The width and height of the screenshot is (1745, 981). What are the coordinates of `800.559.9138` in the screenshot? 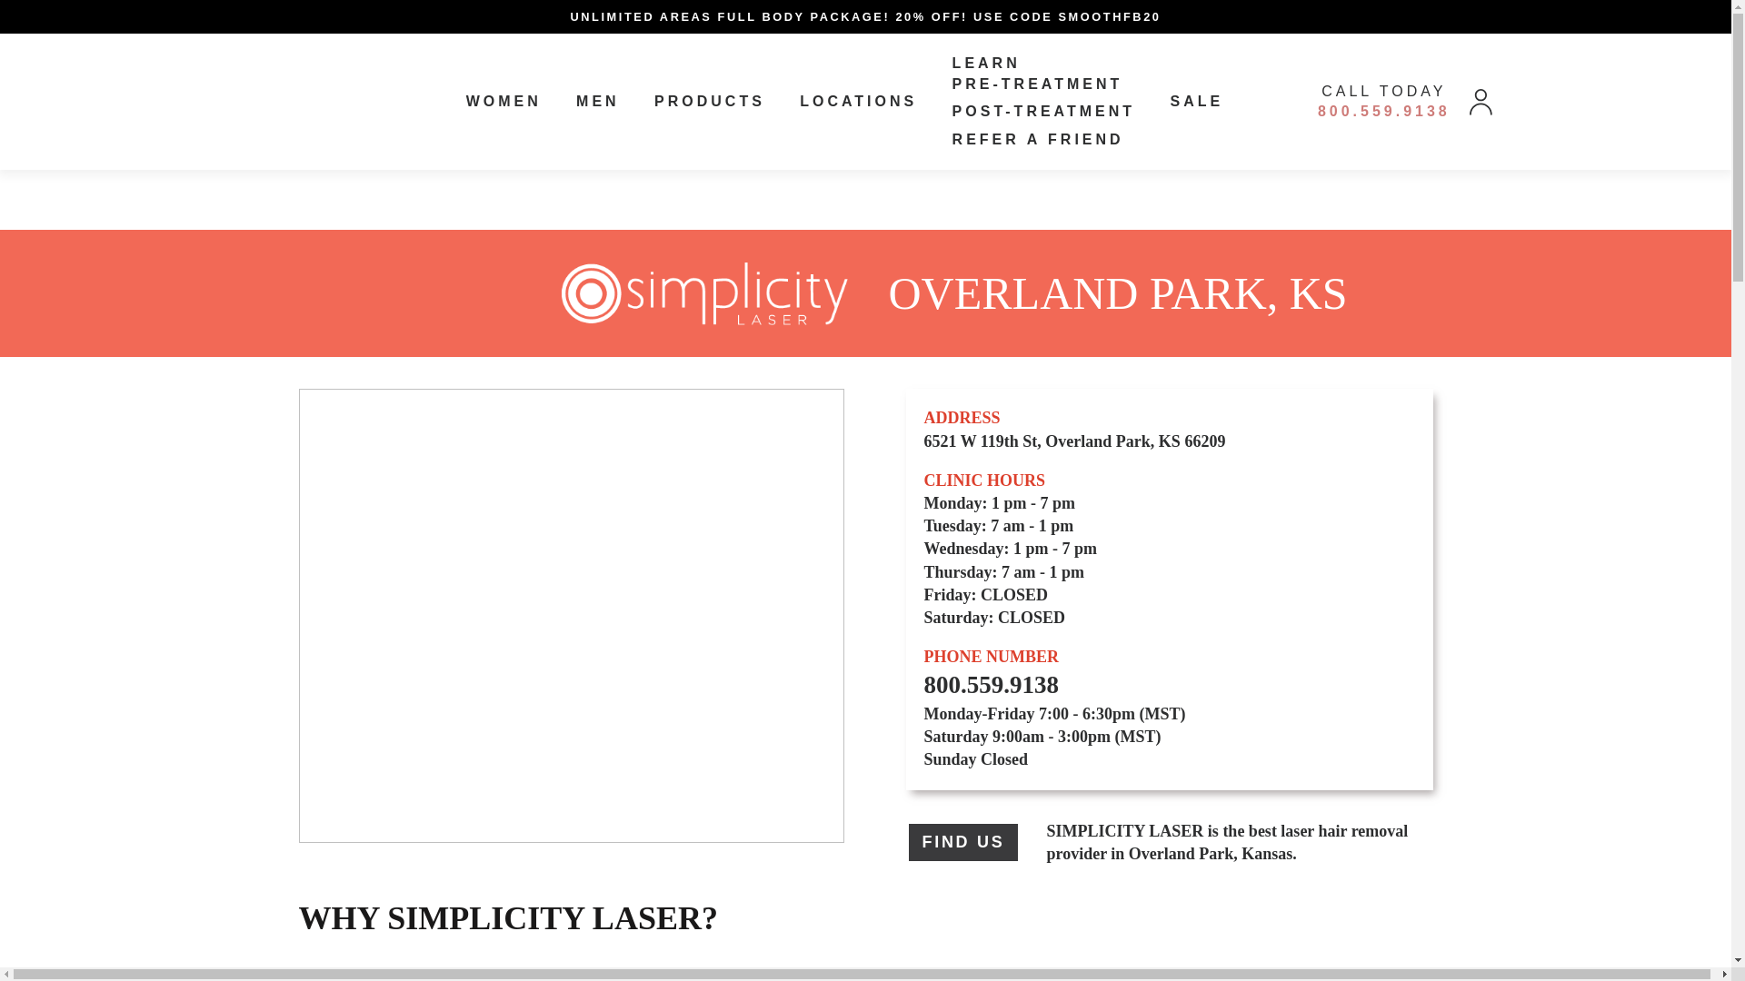 It's located at (1383, 111).